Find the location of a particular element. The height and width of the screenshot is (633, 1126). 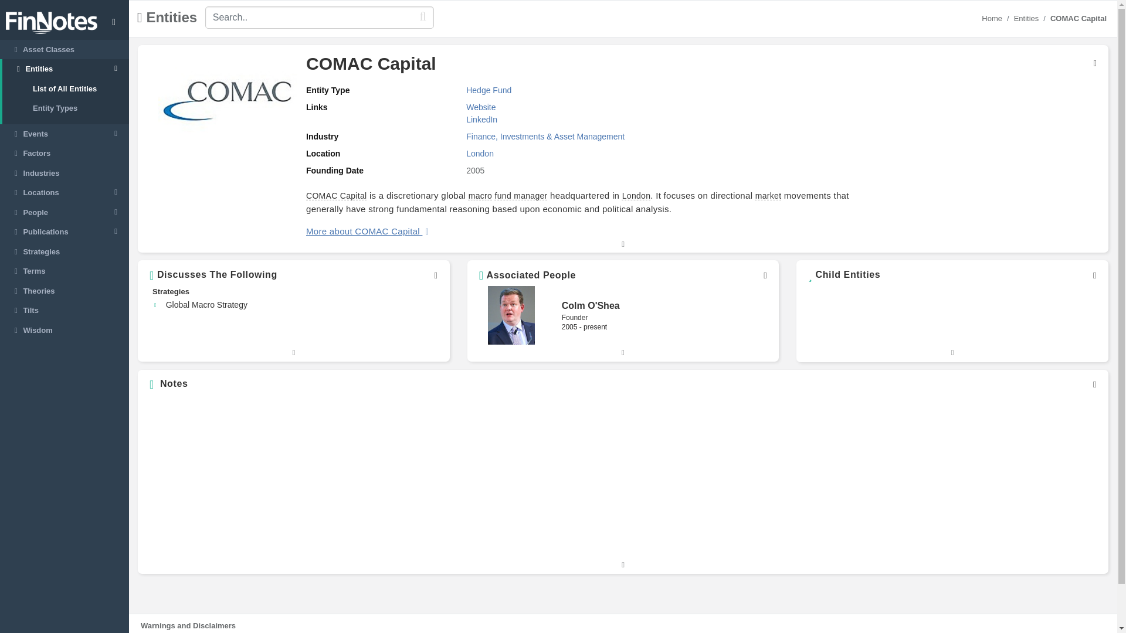

market is located at coordinates (768, 196).